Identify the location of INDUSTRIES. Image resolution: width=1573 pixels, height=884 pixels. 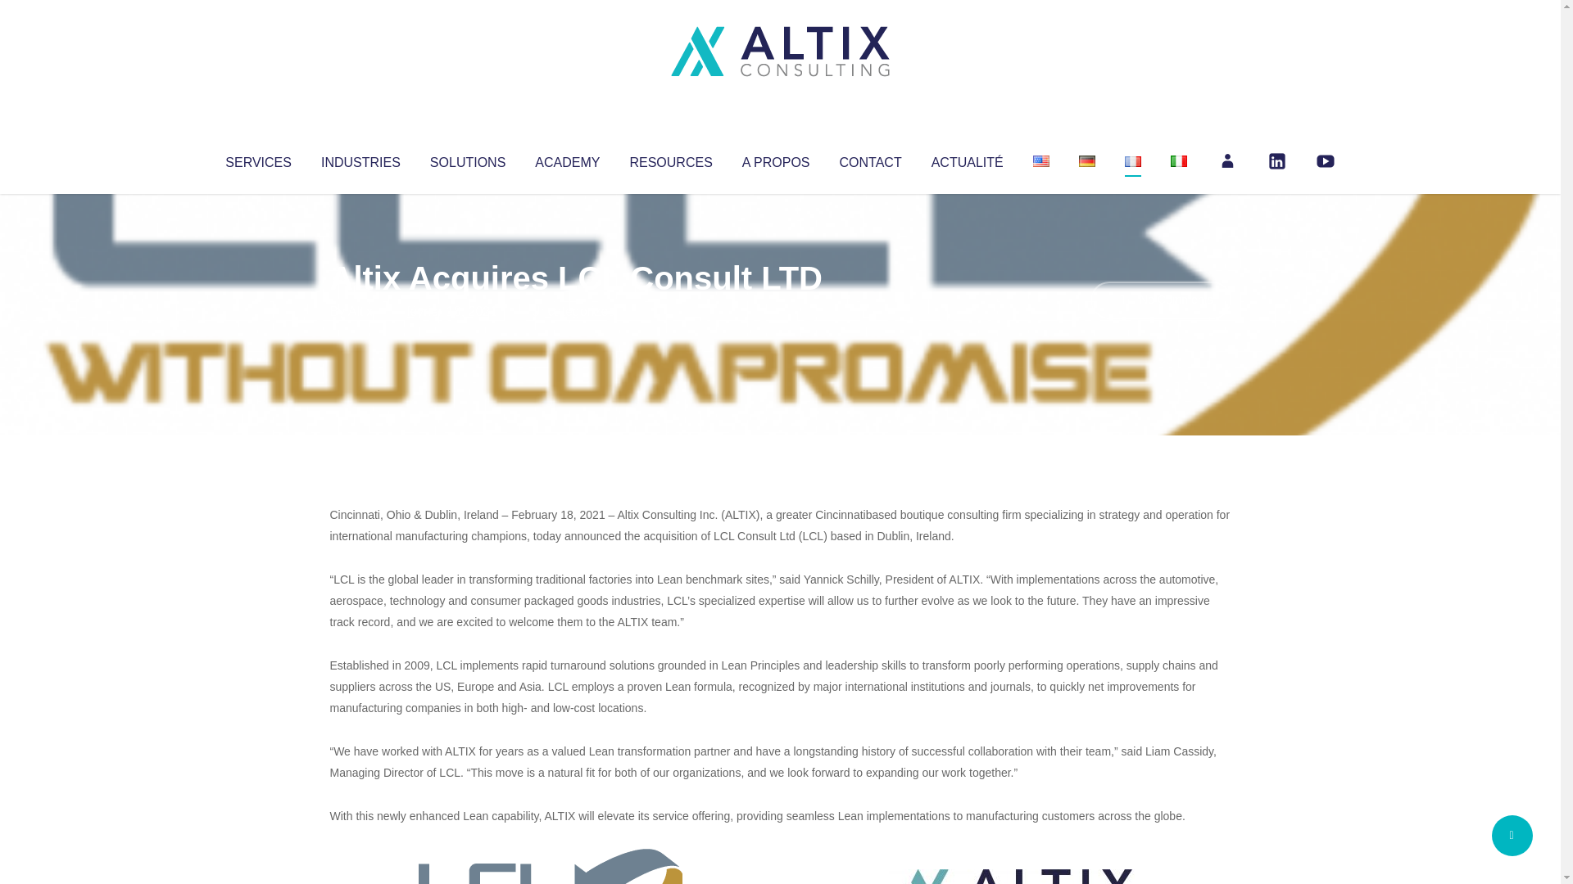
(360, 159).